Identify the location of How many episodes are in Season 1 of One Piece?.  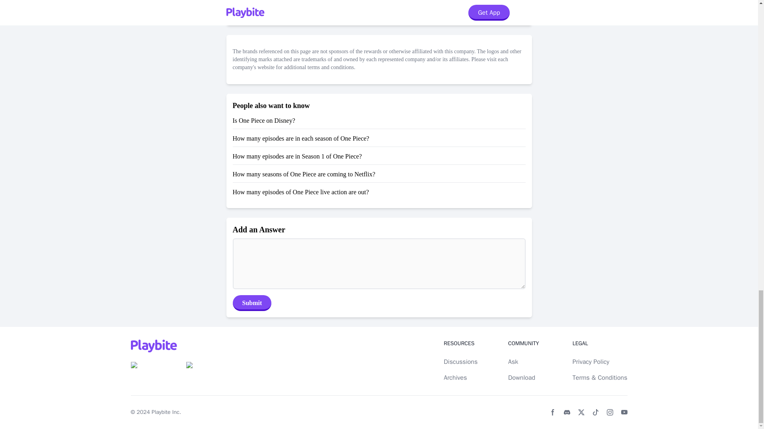
(297, 156).